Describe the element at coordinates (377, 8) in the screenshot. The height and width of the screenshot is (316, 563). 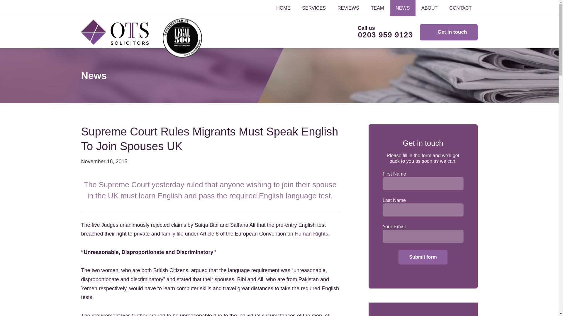
I see `TEAM` at that location.